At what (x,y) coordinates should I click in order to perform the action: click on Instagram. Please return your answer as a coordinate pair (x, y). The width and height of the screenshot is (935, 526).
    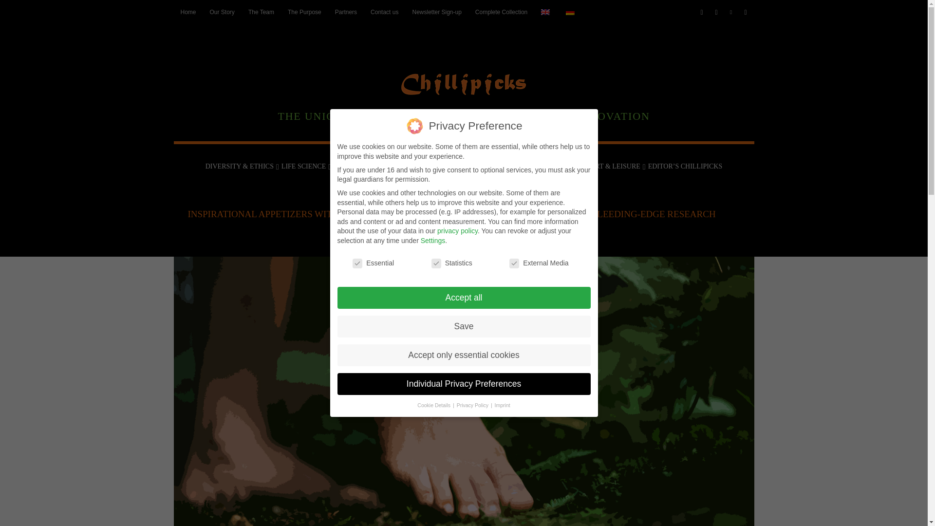
    Looking at the image, I should click on (716, 12).